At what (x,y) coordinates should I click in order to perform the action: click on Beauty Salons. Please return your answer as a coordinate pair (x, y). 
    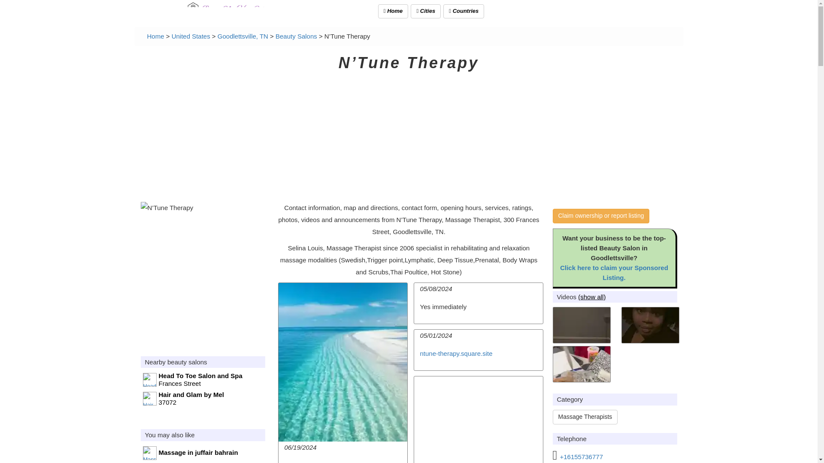
    Looking at the image, I should click on (296, 36).